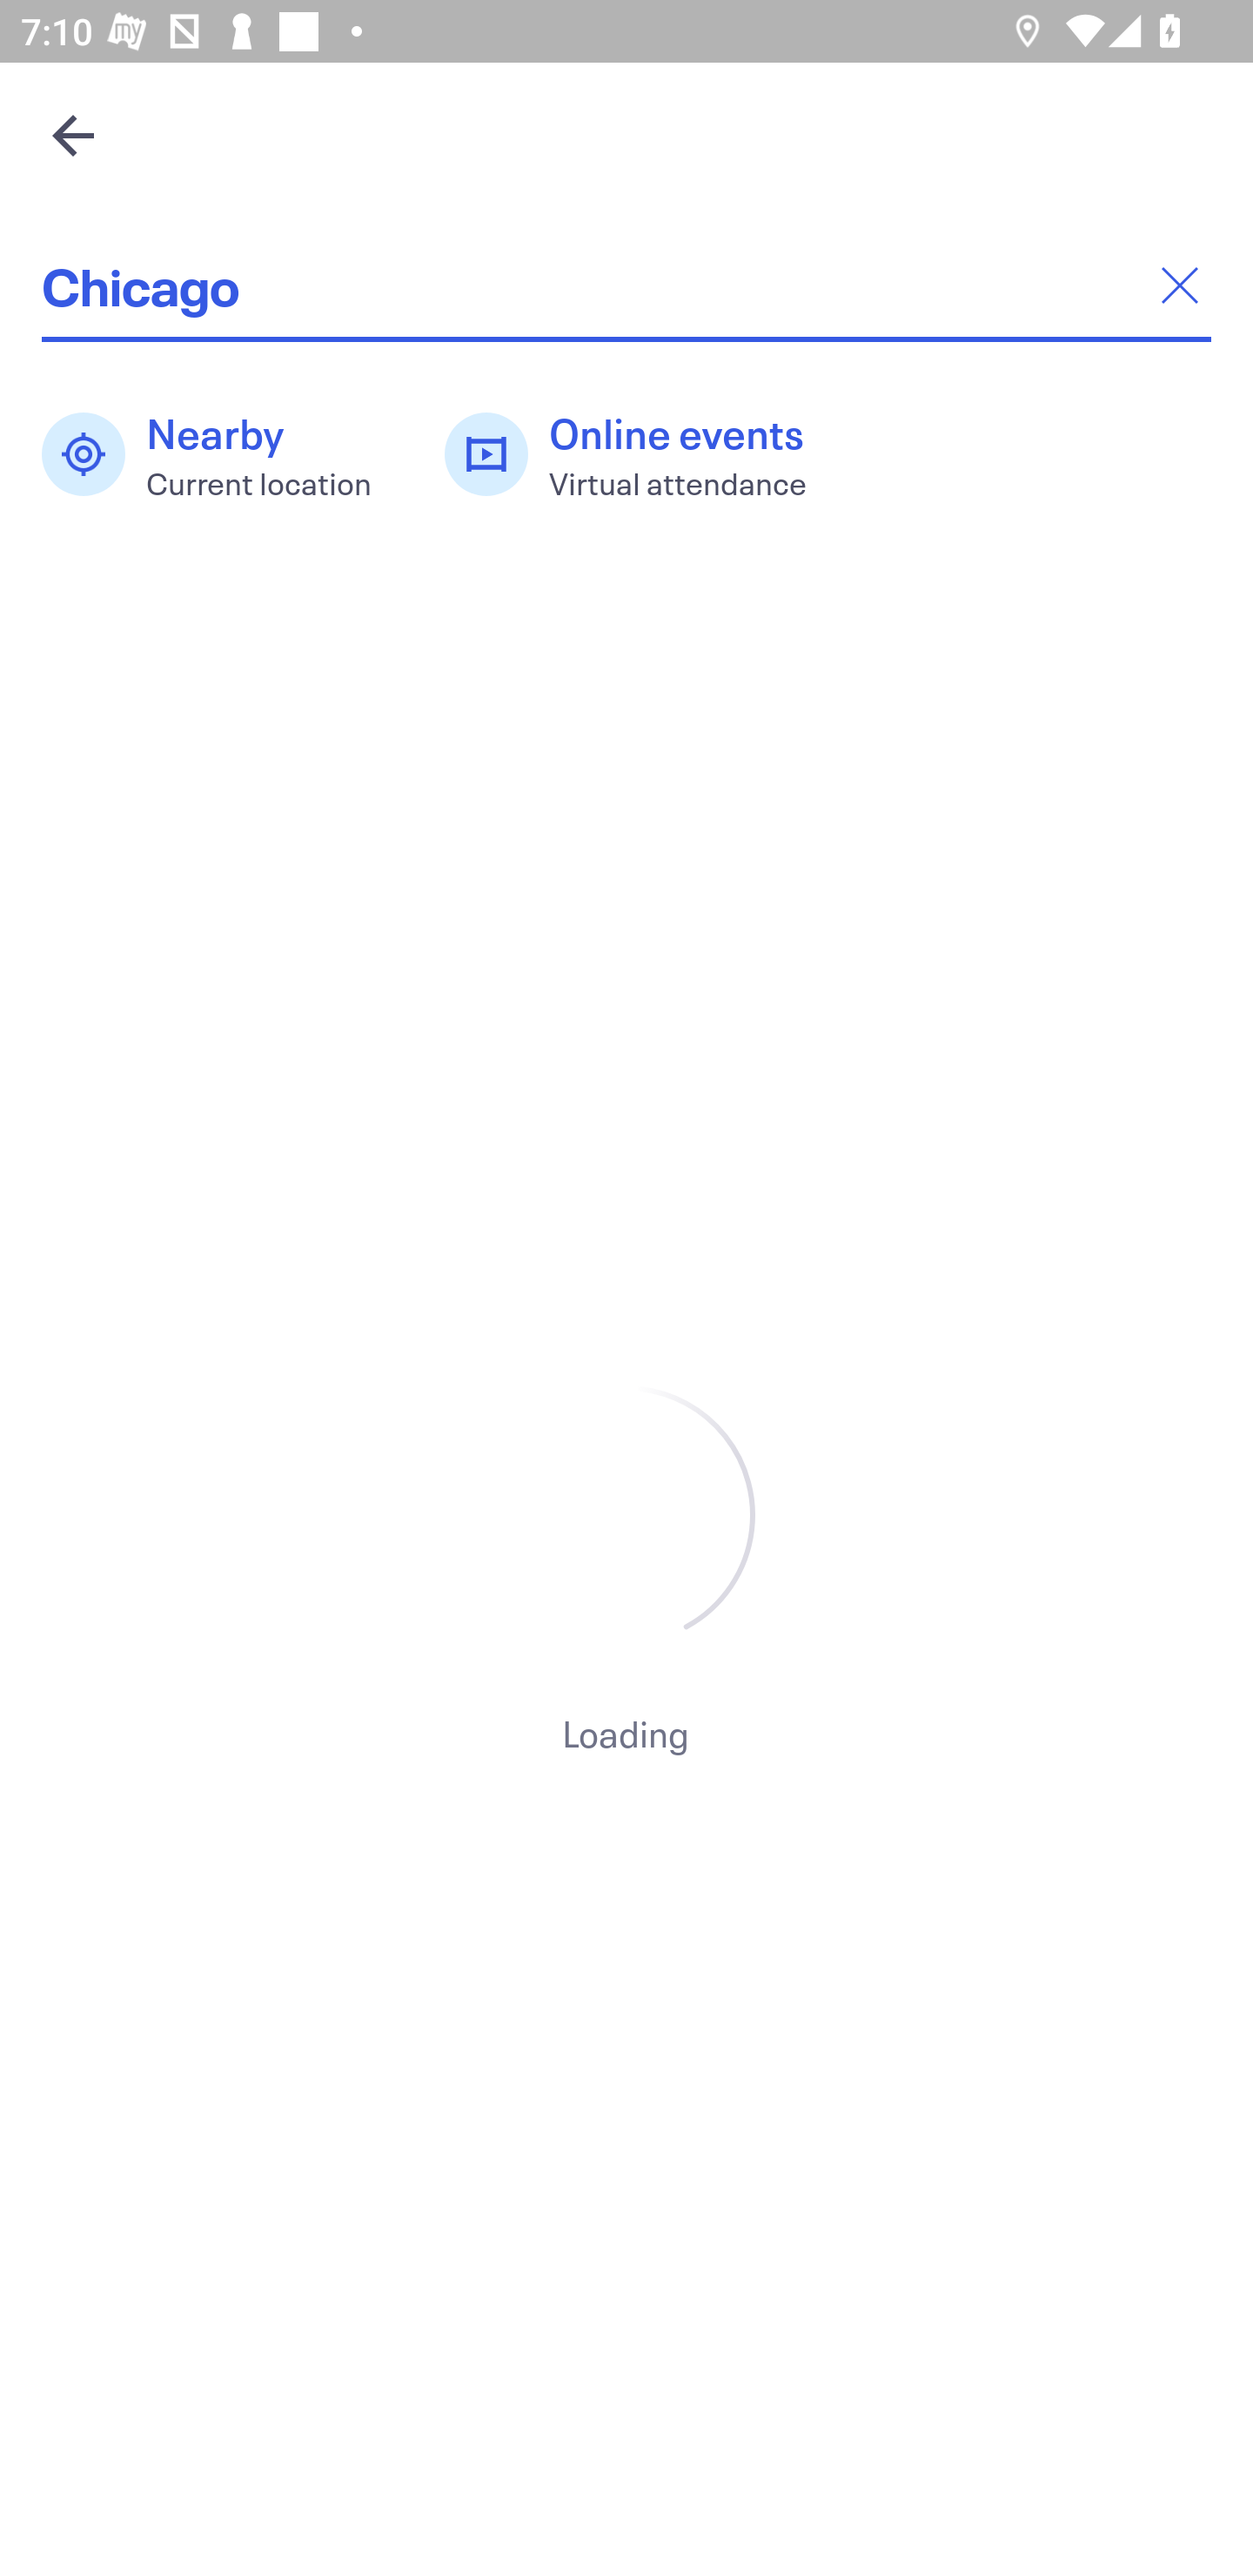 This screenshot has width=1253, height=2576. Describe the element at coordinates (73, 135) in the screenshot. I see `Navigate up` at that location.